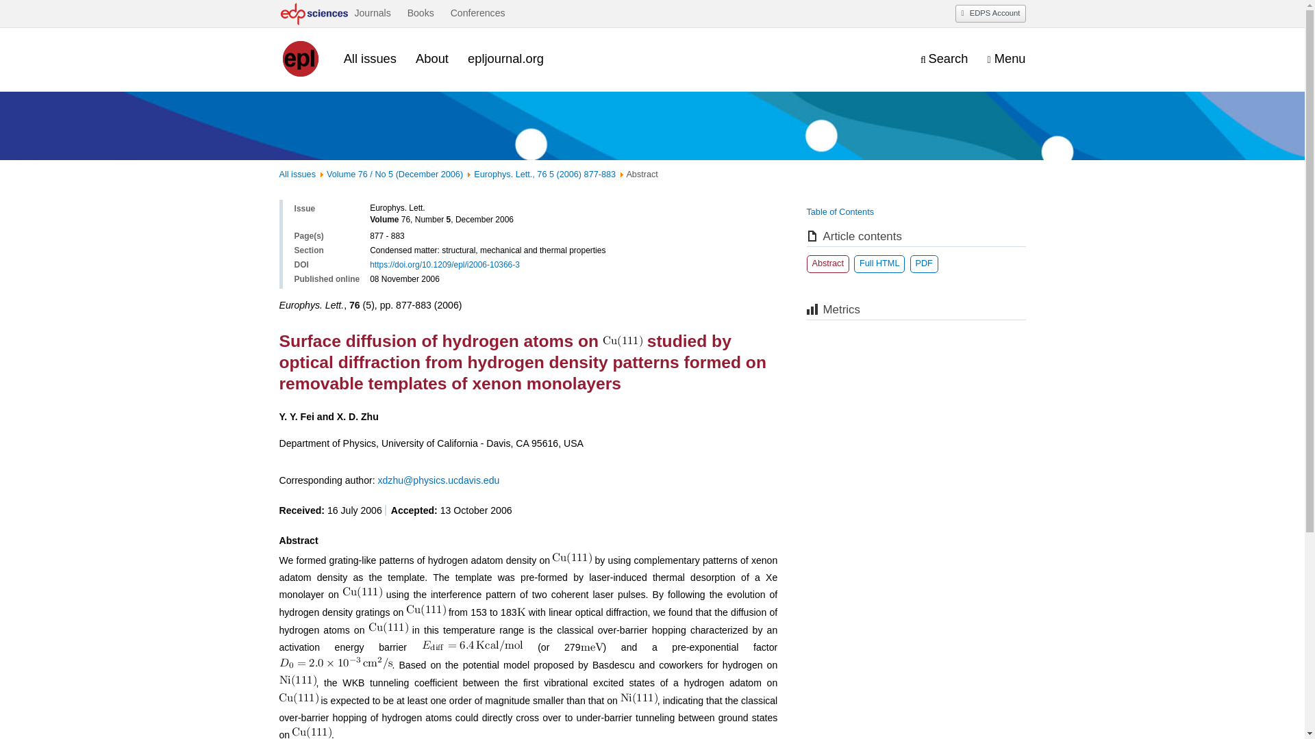 This screenshot has height=739, width=1315. I want to click on Menu, so click(1006, 60).